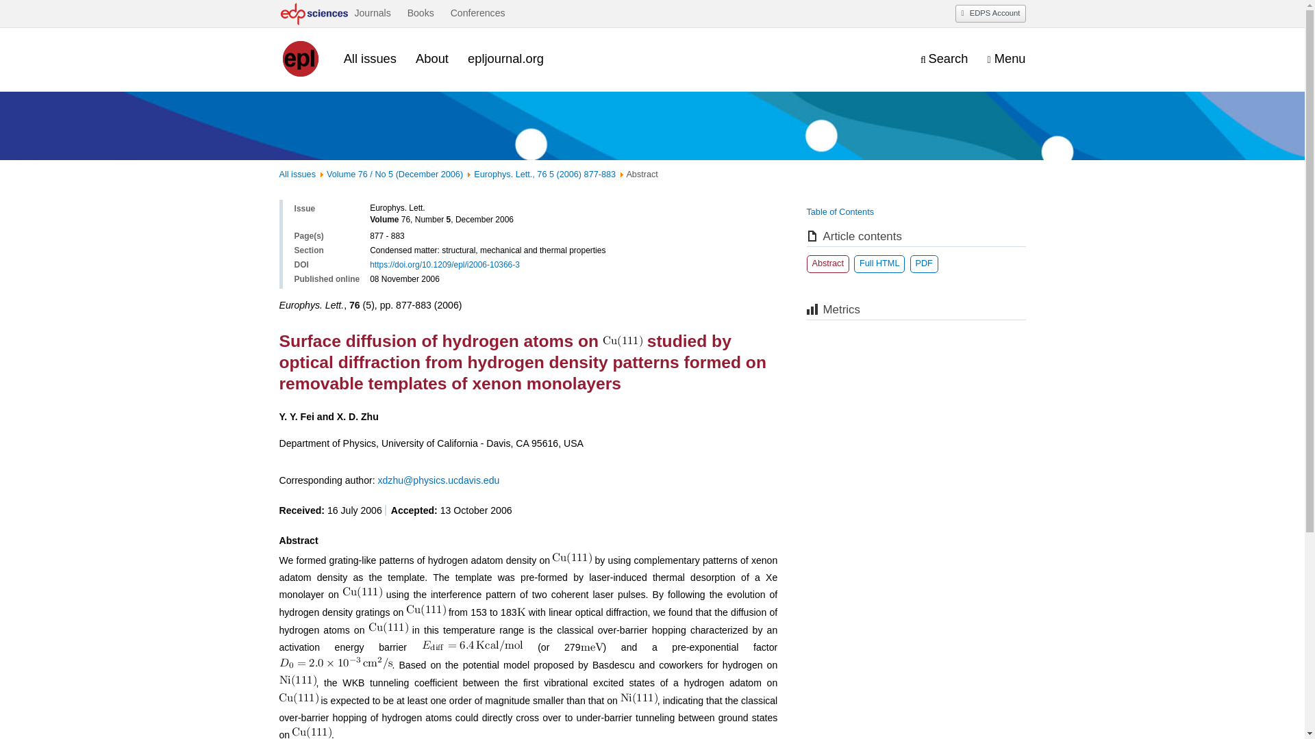 This screenshot has height=739, width=1315. I want to click on Menu, so click(1006, 60).